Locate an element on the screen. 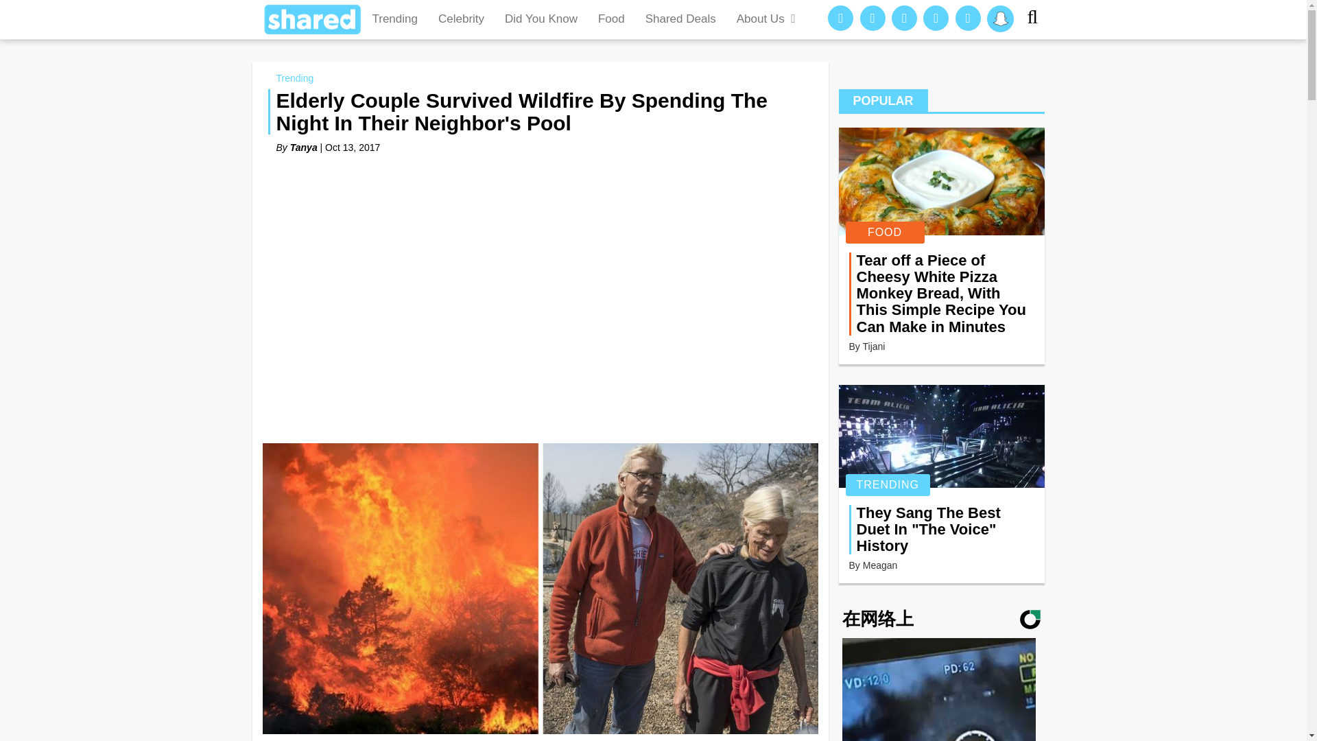  snapchat is located at coordinates (1000, 19).